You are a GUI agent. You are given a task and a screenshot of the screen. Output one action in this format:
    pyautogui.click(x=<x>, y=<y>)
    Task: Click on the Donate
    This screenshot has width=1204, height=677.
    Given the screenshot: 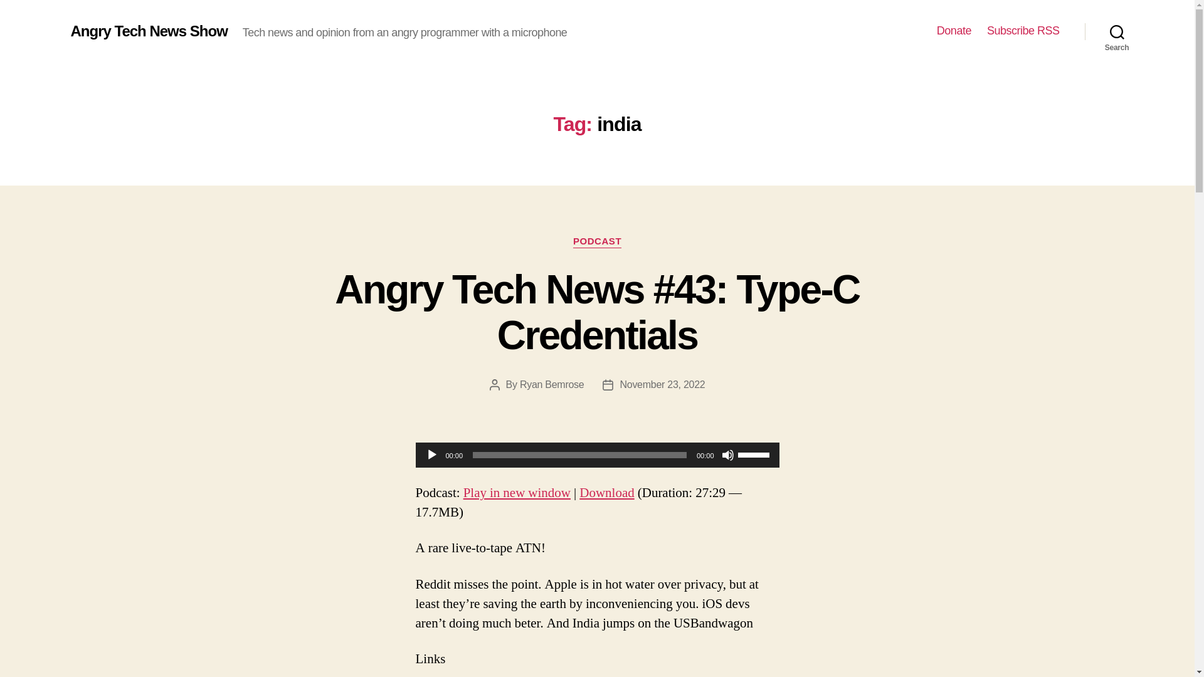 What is the action you would take?
    pyautogui.click(x=954, y=31)
    